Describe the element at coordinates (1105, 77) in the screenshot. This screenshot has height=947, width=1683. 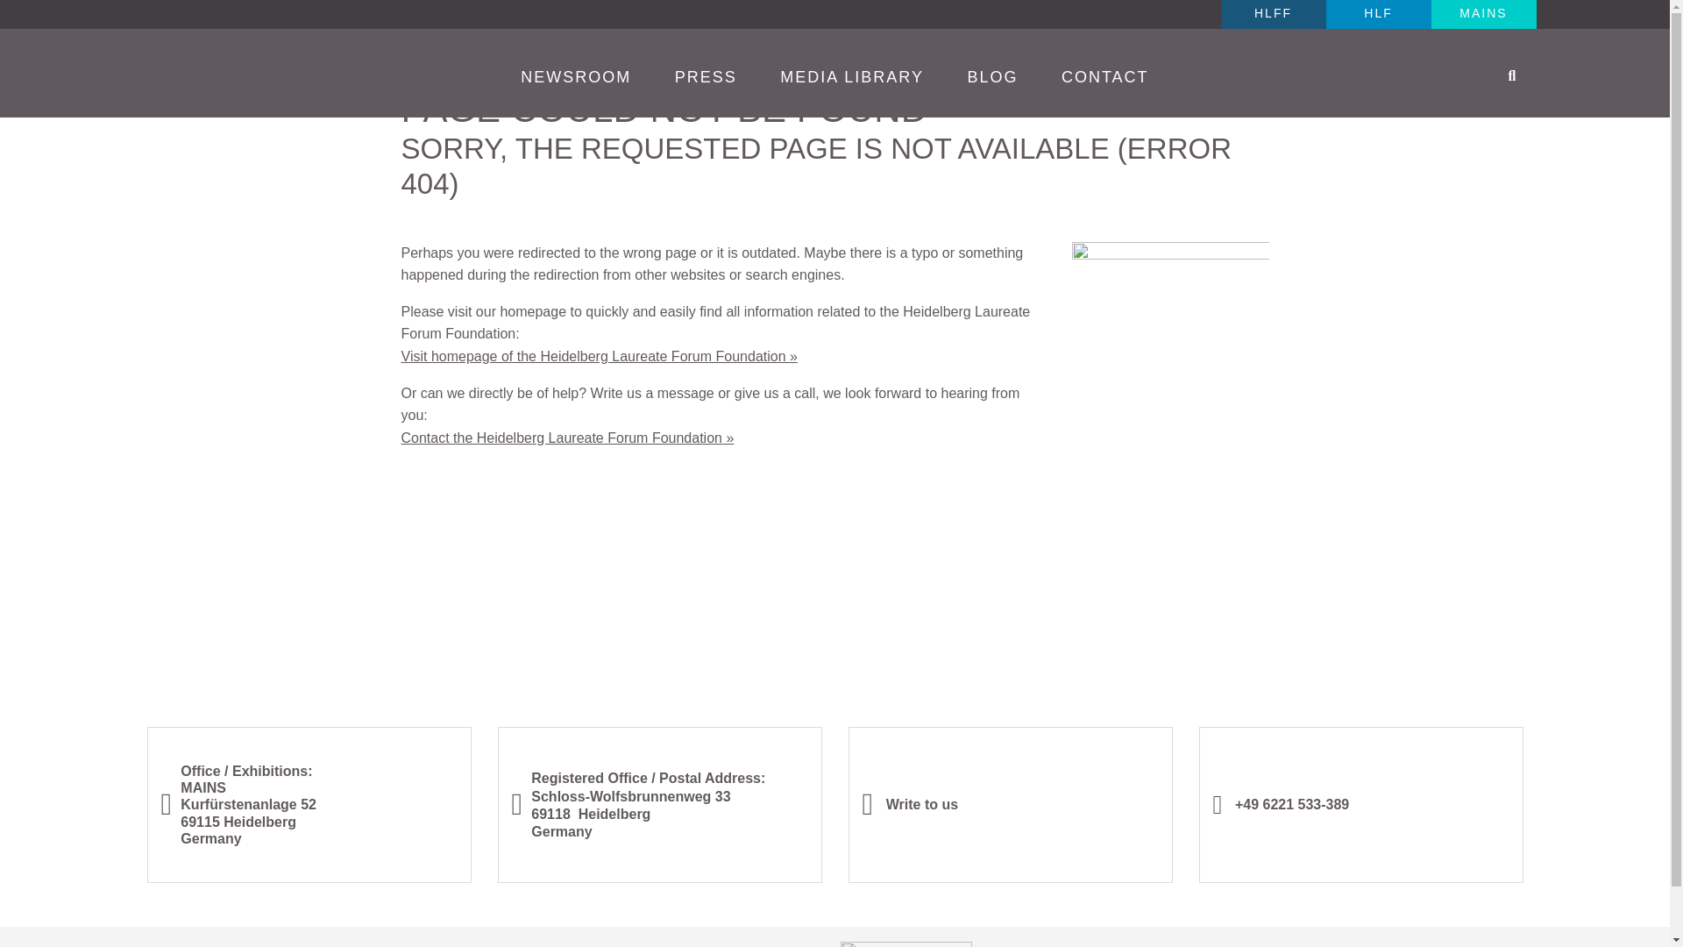
I see `Contact` at that location.